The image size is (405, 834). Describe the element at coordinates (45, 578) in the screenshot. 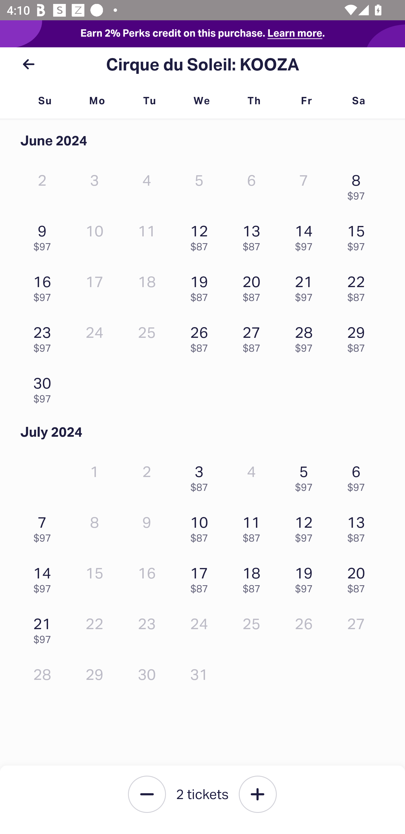

I see `14 $97` at that location.